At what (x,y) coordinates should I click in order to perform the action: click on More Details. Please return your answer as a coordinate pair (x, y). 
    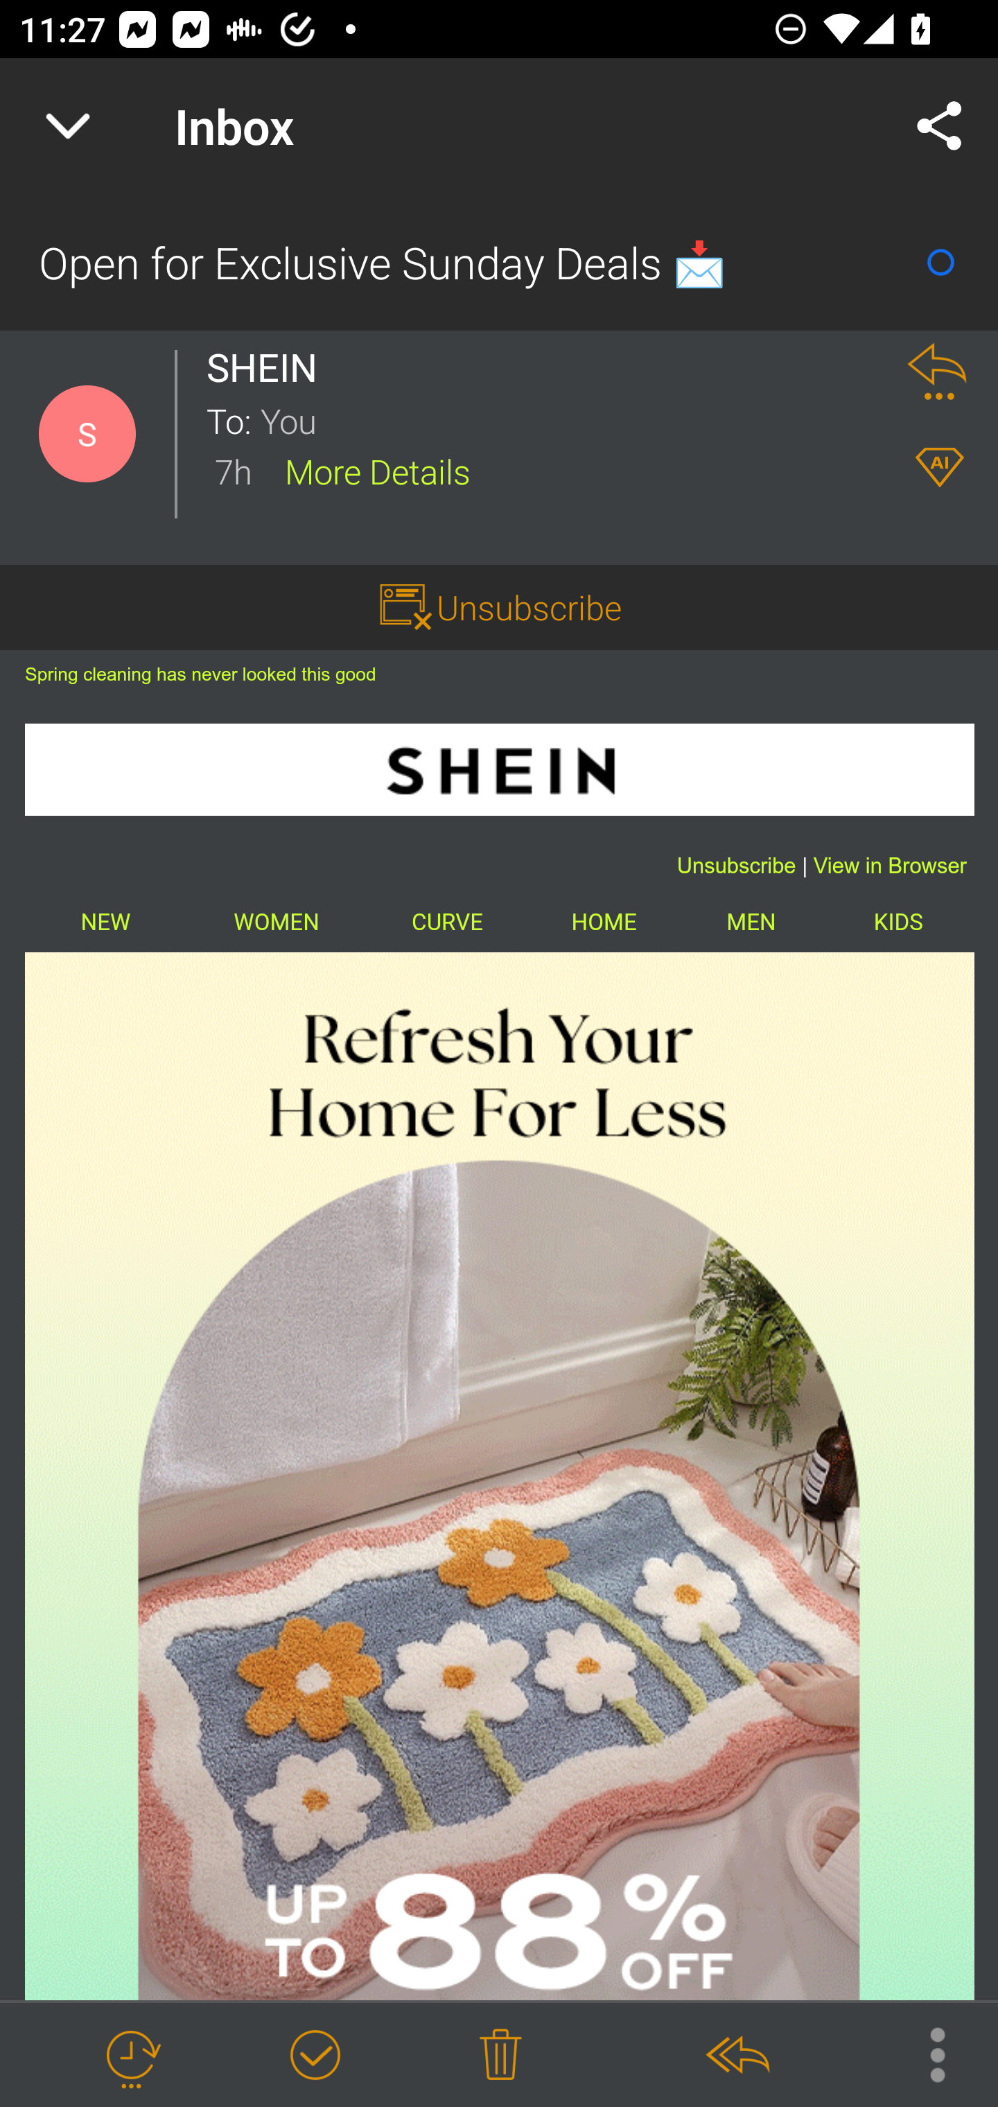
    Looking at the image, I should click on (377, 470).